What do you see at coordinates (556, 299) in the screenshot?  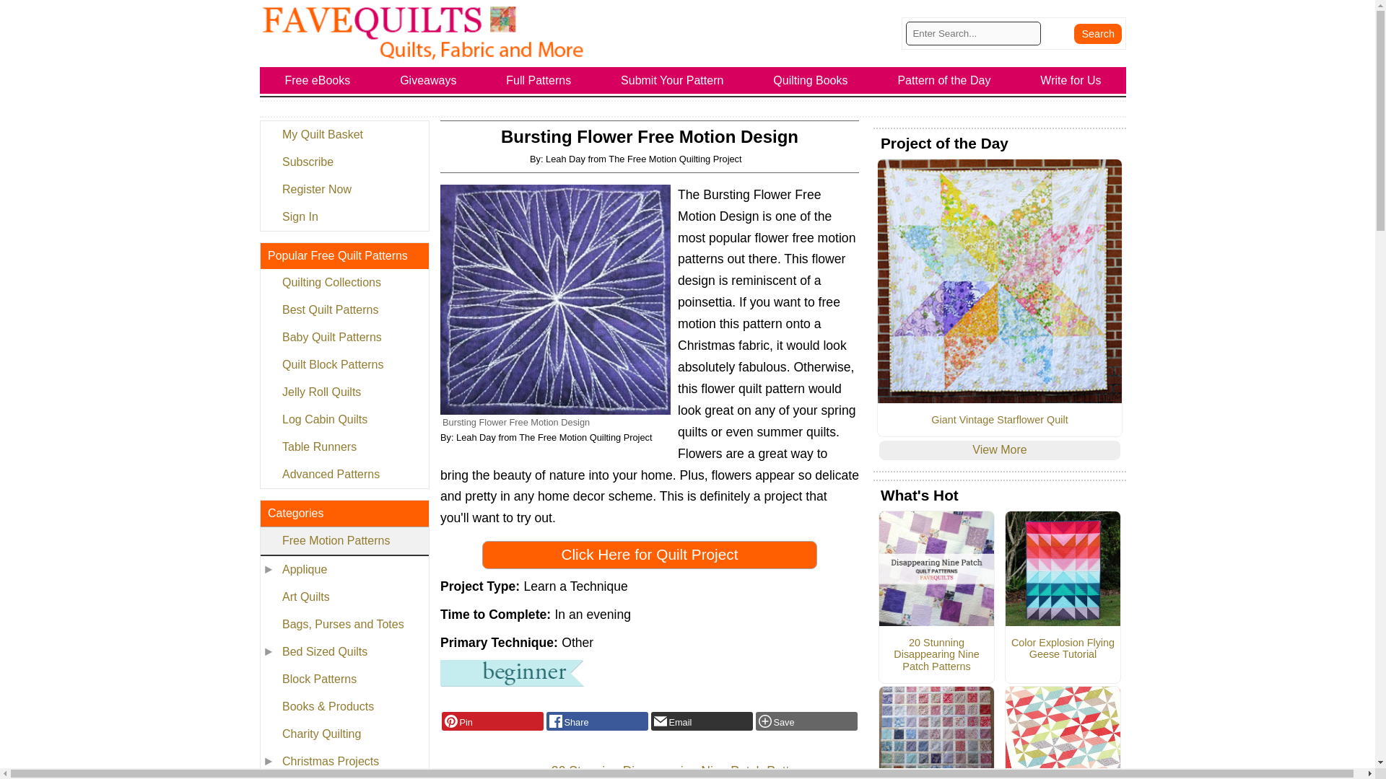 I see `Bursting Flower Free Motion Design` at bounding box center [556, 299].